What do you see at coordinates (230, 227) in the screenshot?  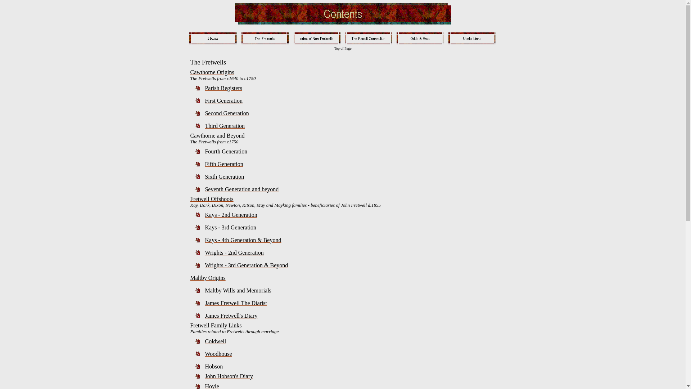 I see `Kays - 3rd Generation` at bounding box center [230, 227].